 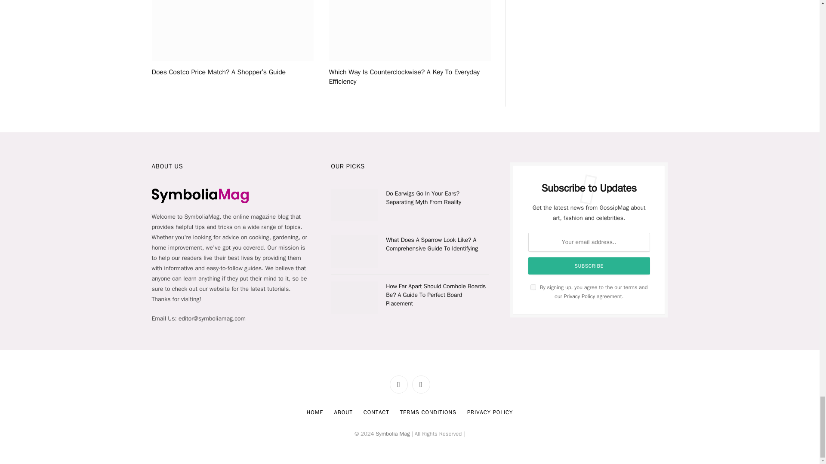 What do you see at coordinates (589, 266) in the screenshot?
I see `Subscribe` at bounding box center [589, 266].